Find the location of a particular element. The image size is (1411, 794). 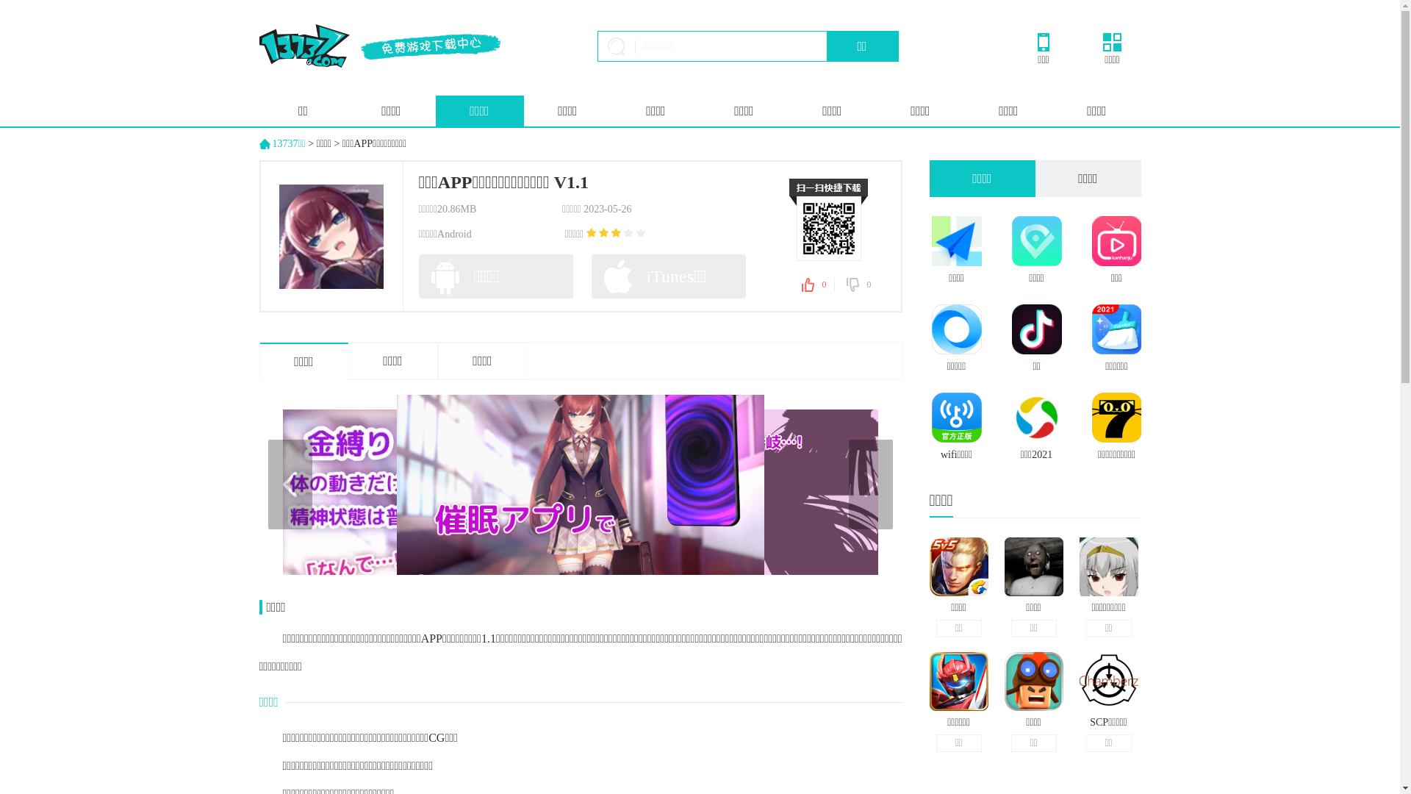

0 is located at coordinates (859, 285).